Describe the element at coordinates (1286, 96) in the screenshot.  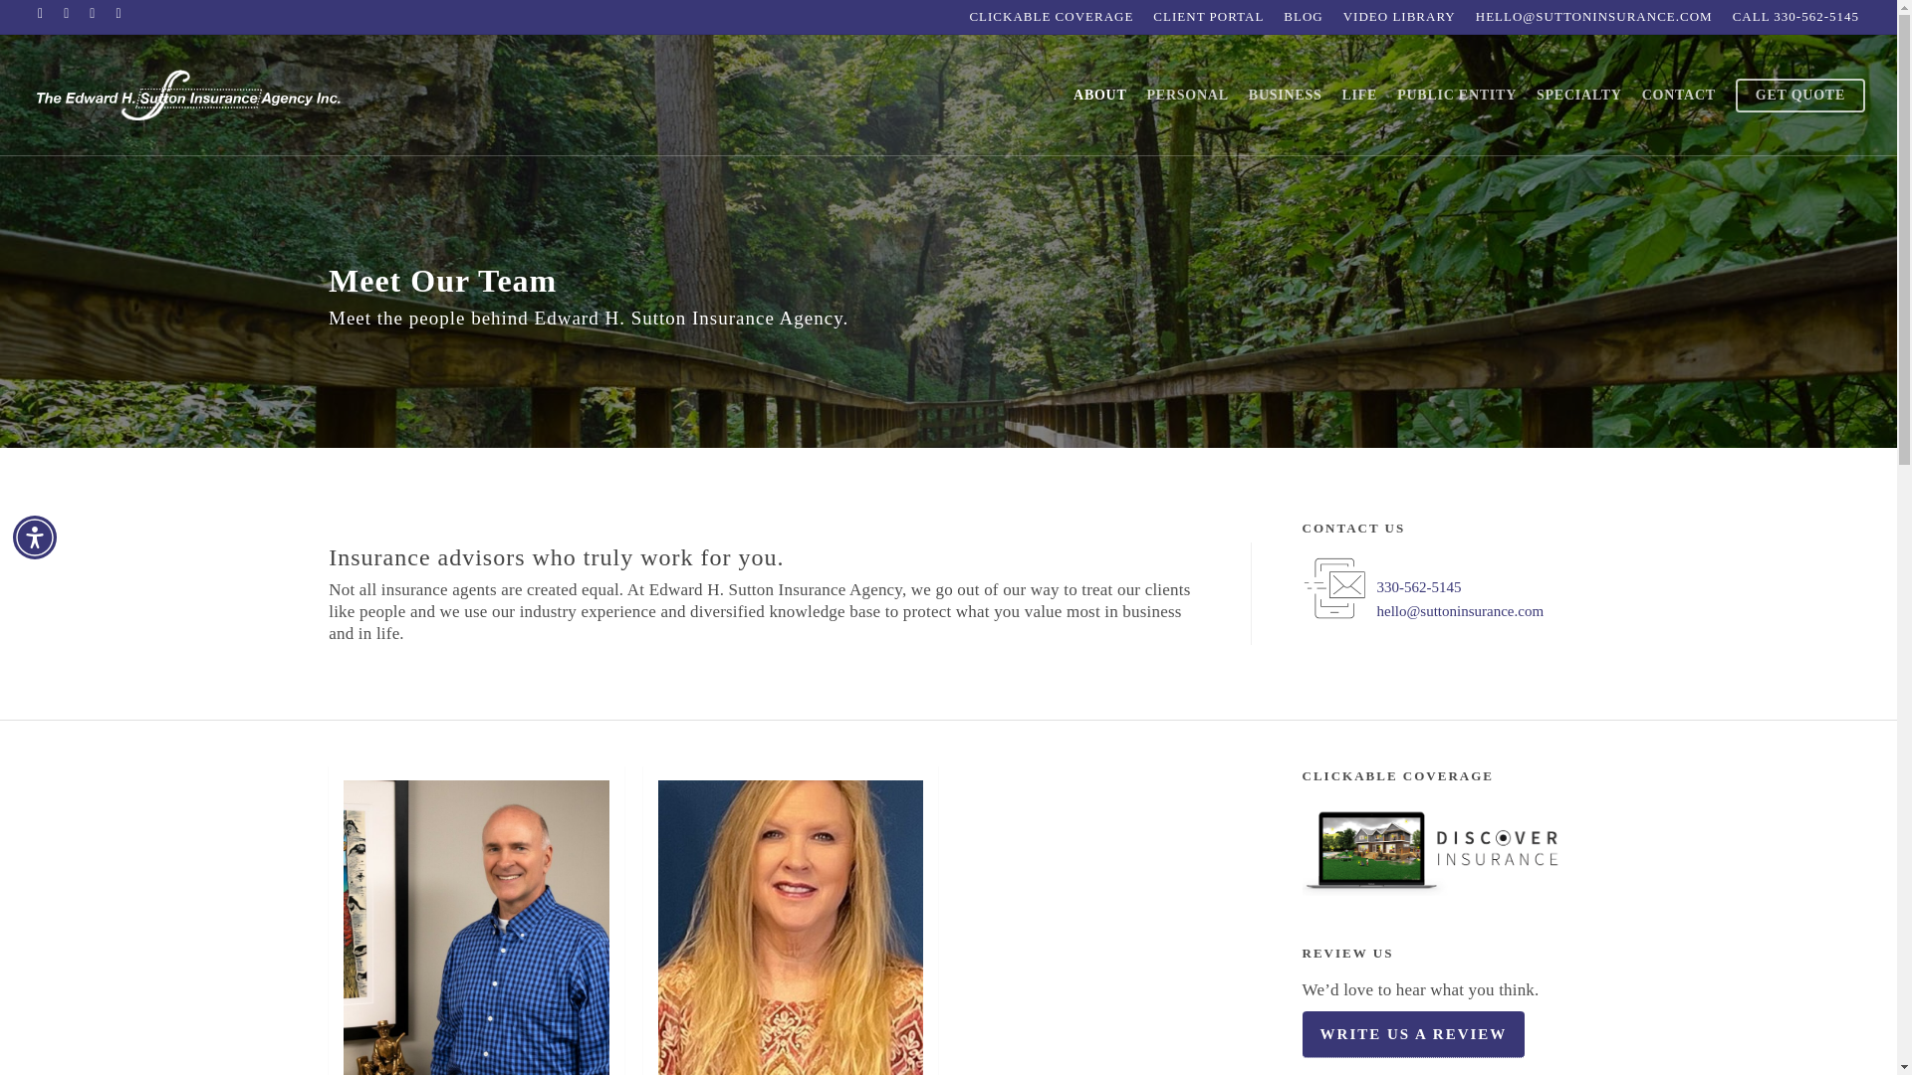
I see `BUSINESS` at that location.